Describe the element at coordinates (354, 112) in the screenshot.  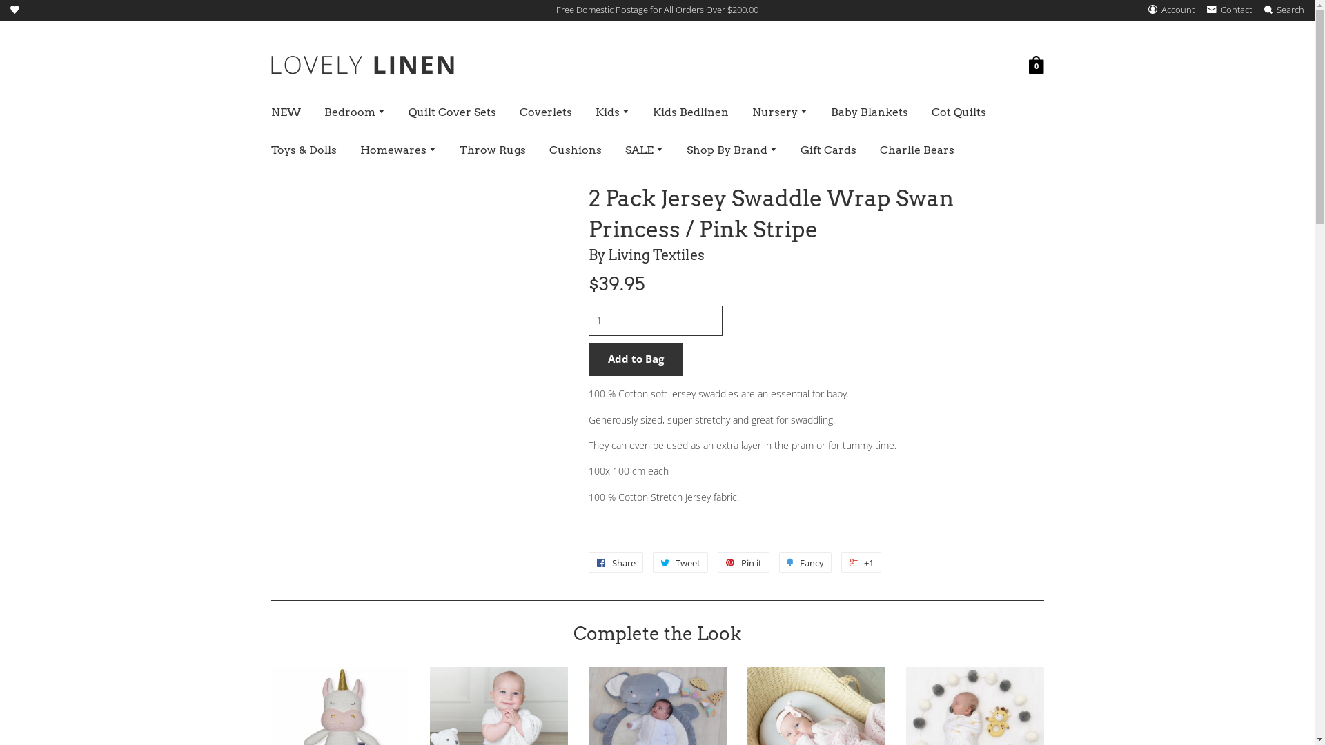
I see `Bedroom` at that location.